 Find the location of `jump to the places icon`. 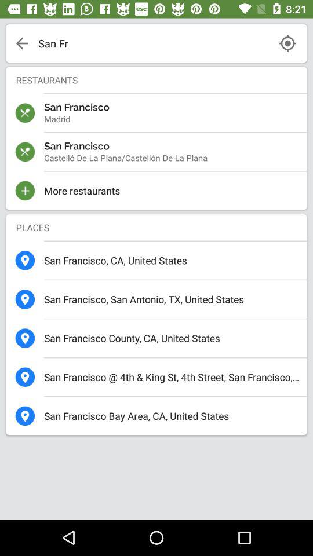

jump to the places icon is located at coordinates (156, 227).